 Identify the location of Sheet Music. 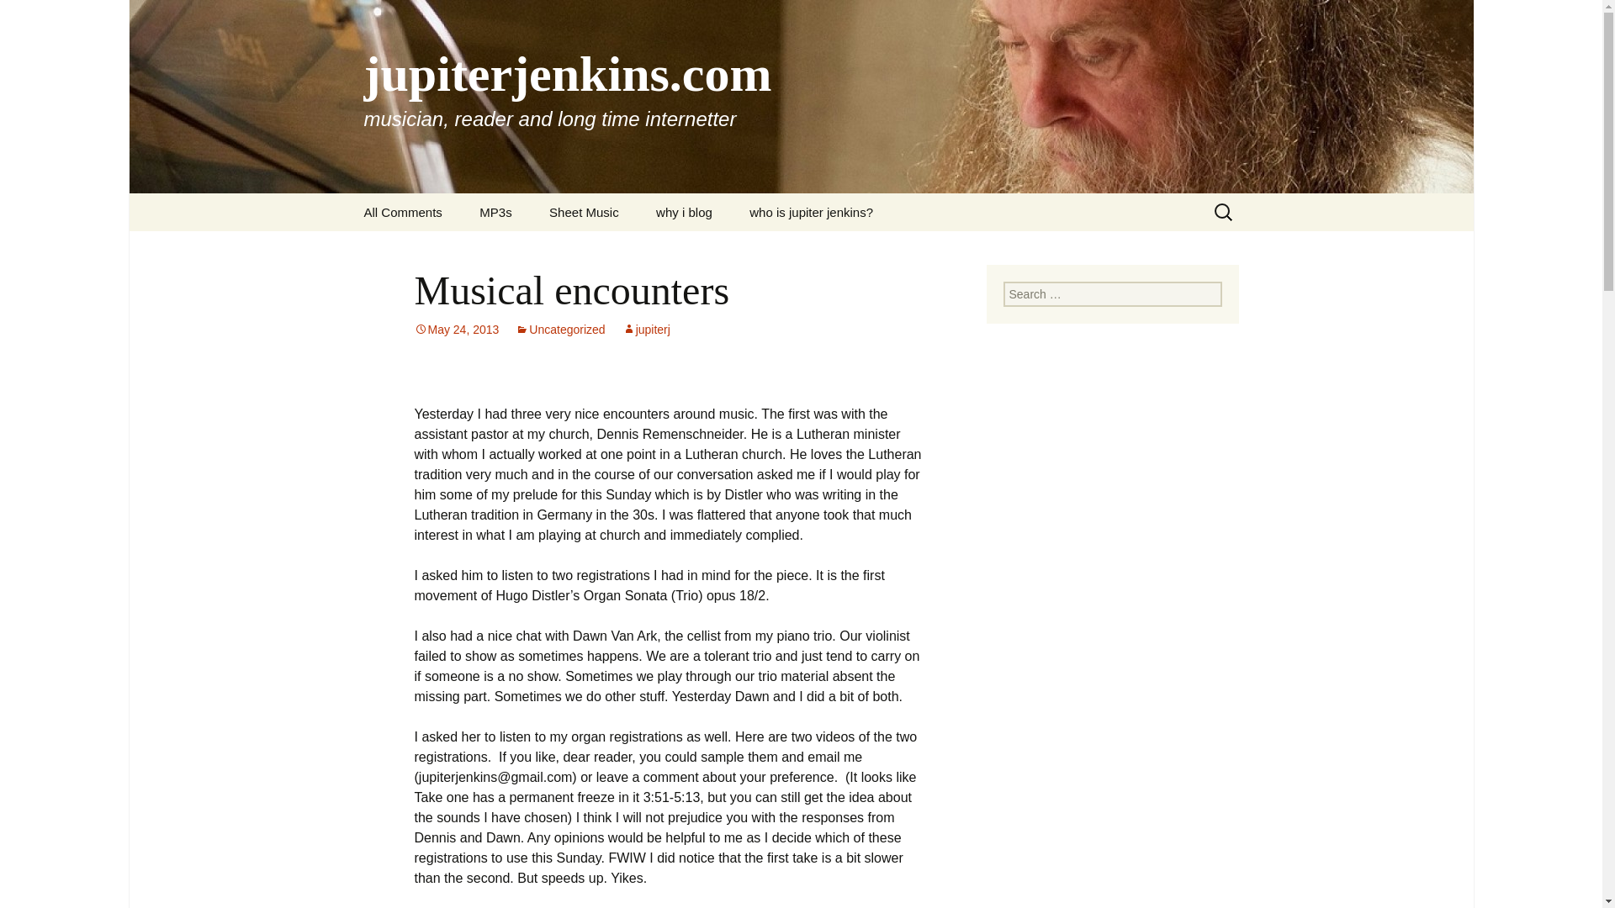
(584, 212).